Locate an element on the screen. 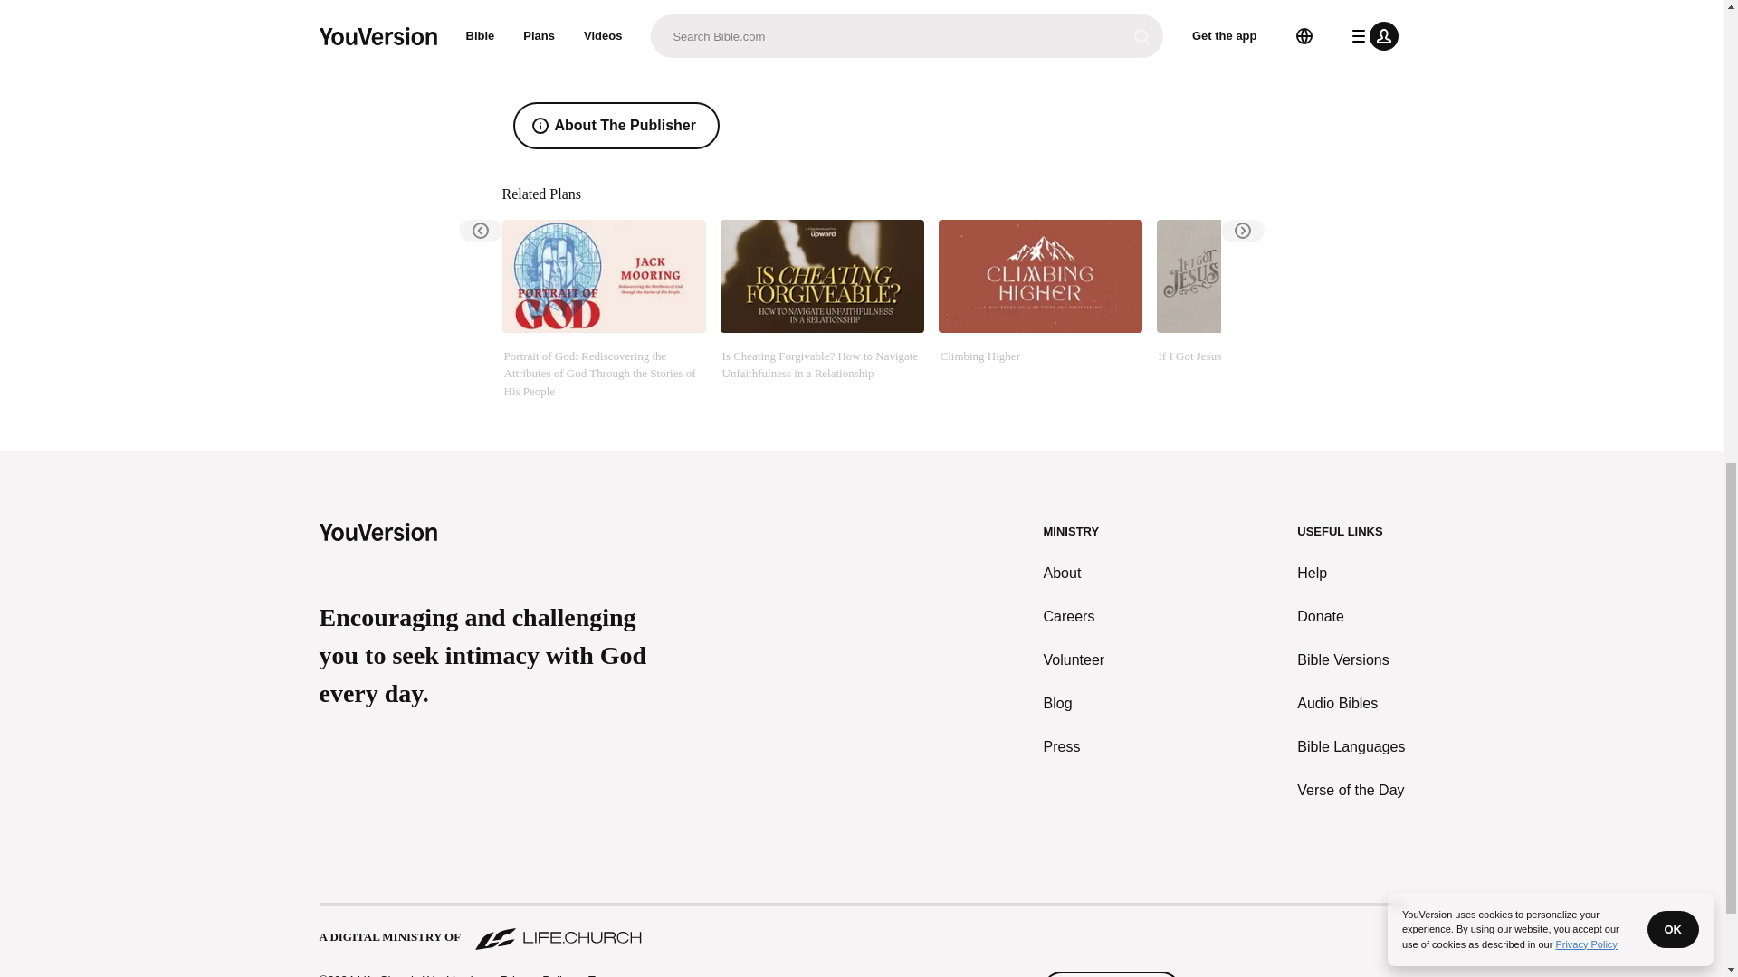 The height and width of the screenshot is (977, 1738). Blog is located at coordinates (1074, 703).